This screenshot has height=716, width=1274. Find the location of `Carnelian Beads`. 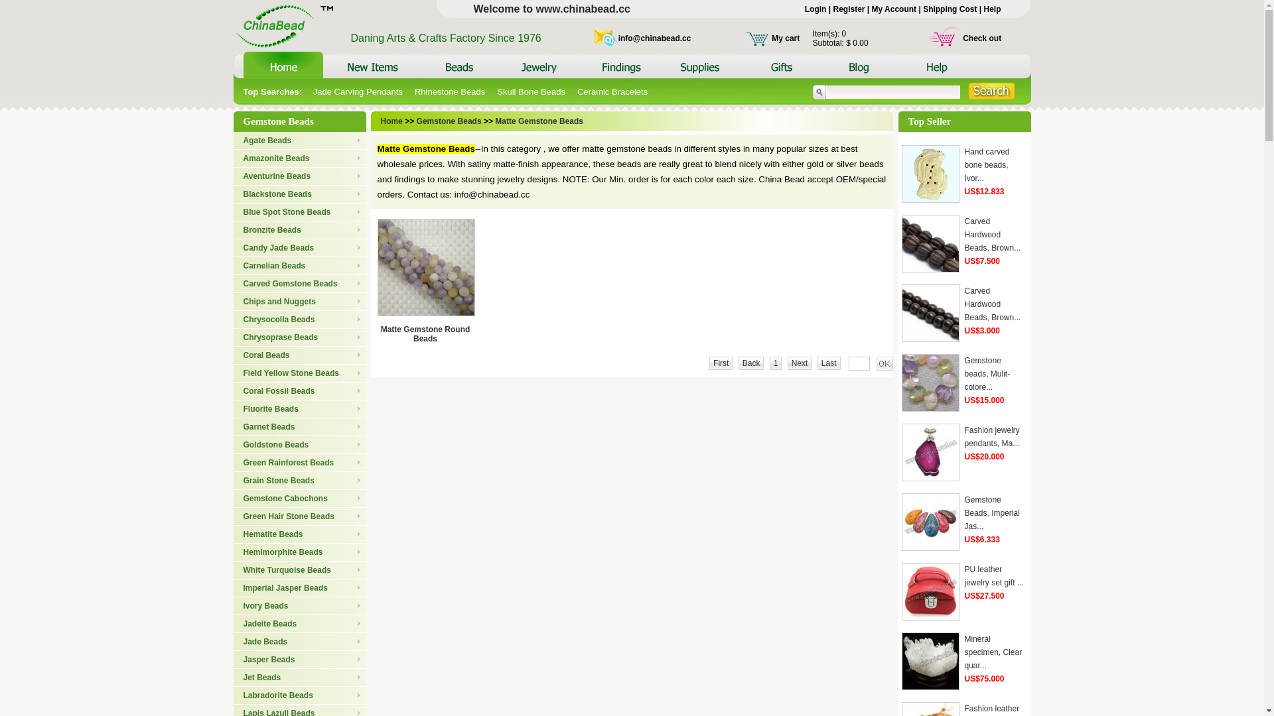

Carnelian Beads is located at coordinates (300, 266).